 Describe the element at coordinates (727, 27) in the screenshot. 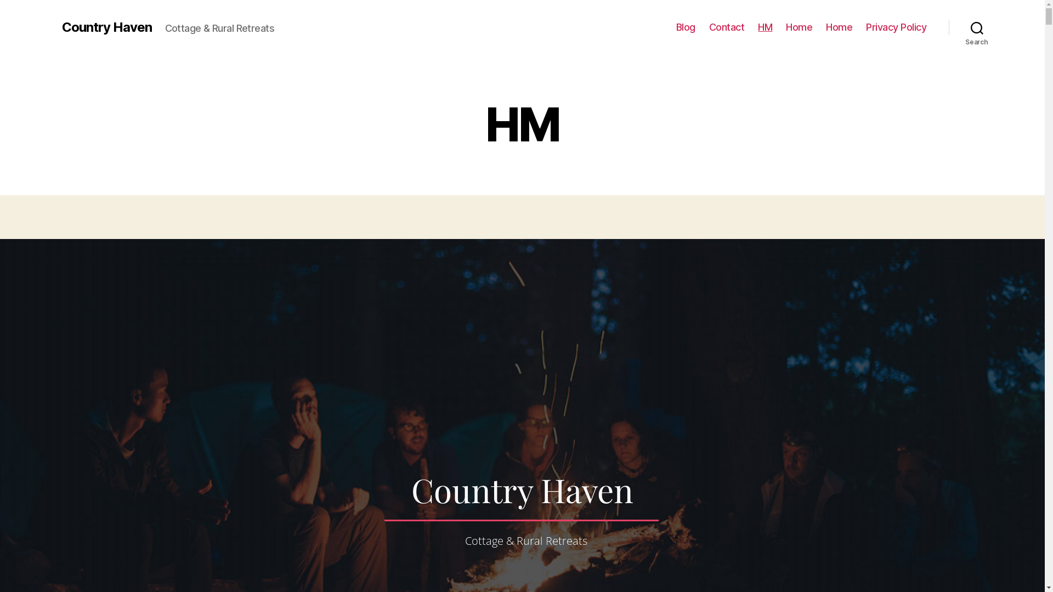

I see `Contact` at that location.